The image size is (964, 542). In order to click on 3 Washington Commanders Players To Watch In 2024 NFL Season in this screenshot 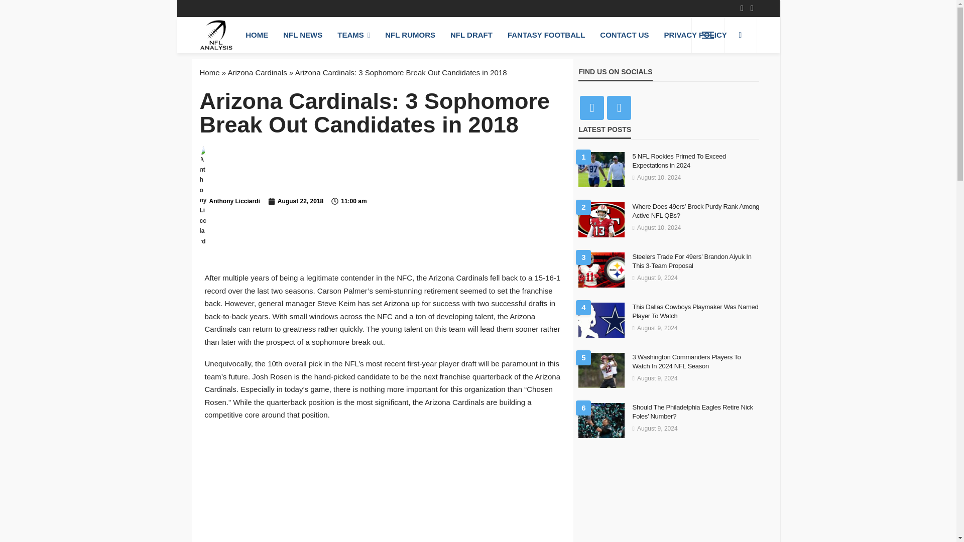, I will do `click(601, 370)`.